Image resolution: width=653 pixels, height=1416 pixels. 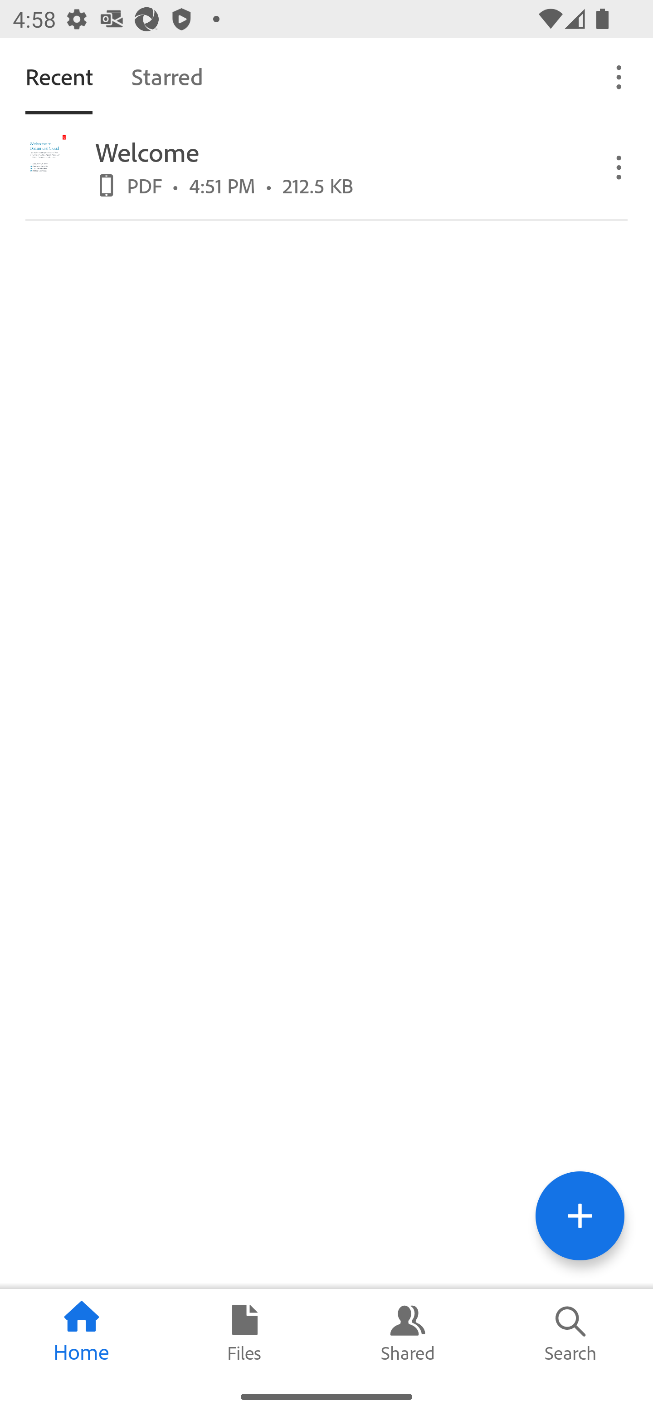 What do you see at coordinates (619, 166) in the screenshot?
I see `Overflow` at bounding box center [619, 166].